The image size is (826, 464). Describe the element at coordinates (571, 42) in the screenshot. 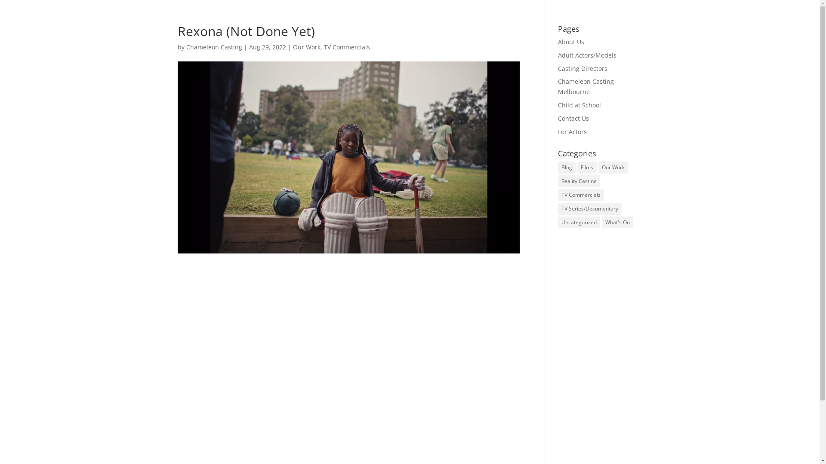

I see `About Us` at that location.